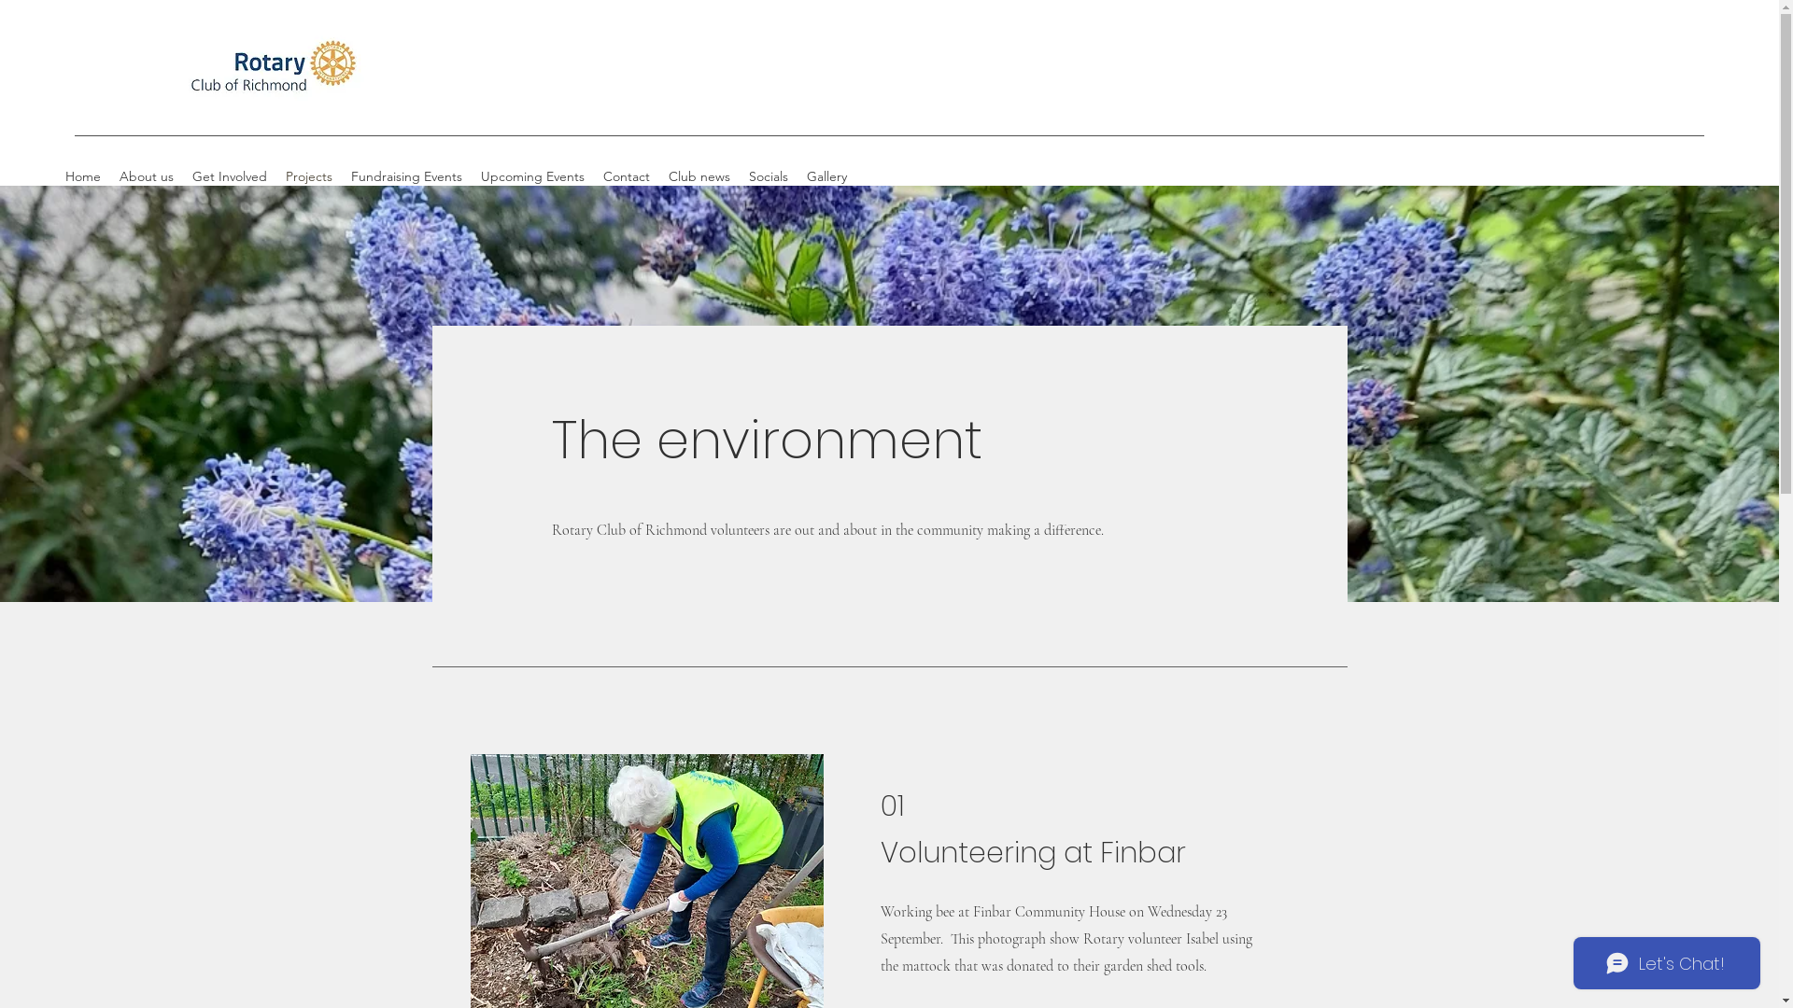 Image resolution: width=1793 pixels, height=1008 pixels. I want to click on Contact, so click(627, 176).